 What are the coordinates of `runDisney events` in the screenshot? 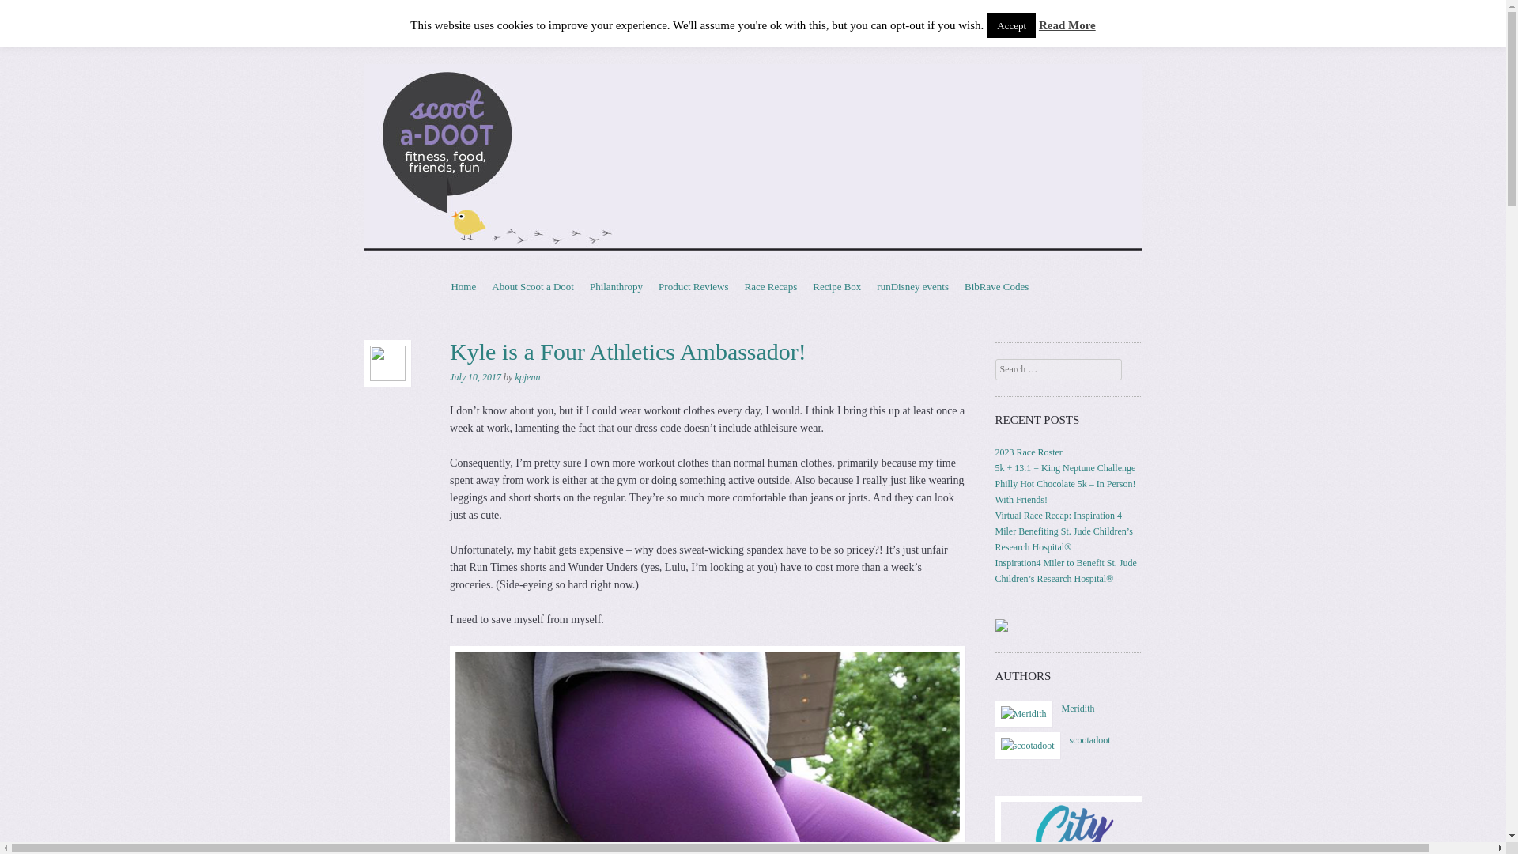 It's located at (912, 286).